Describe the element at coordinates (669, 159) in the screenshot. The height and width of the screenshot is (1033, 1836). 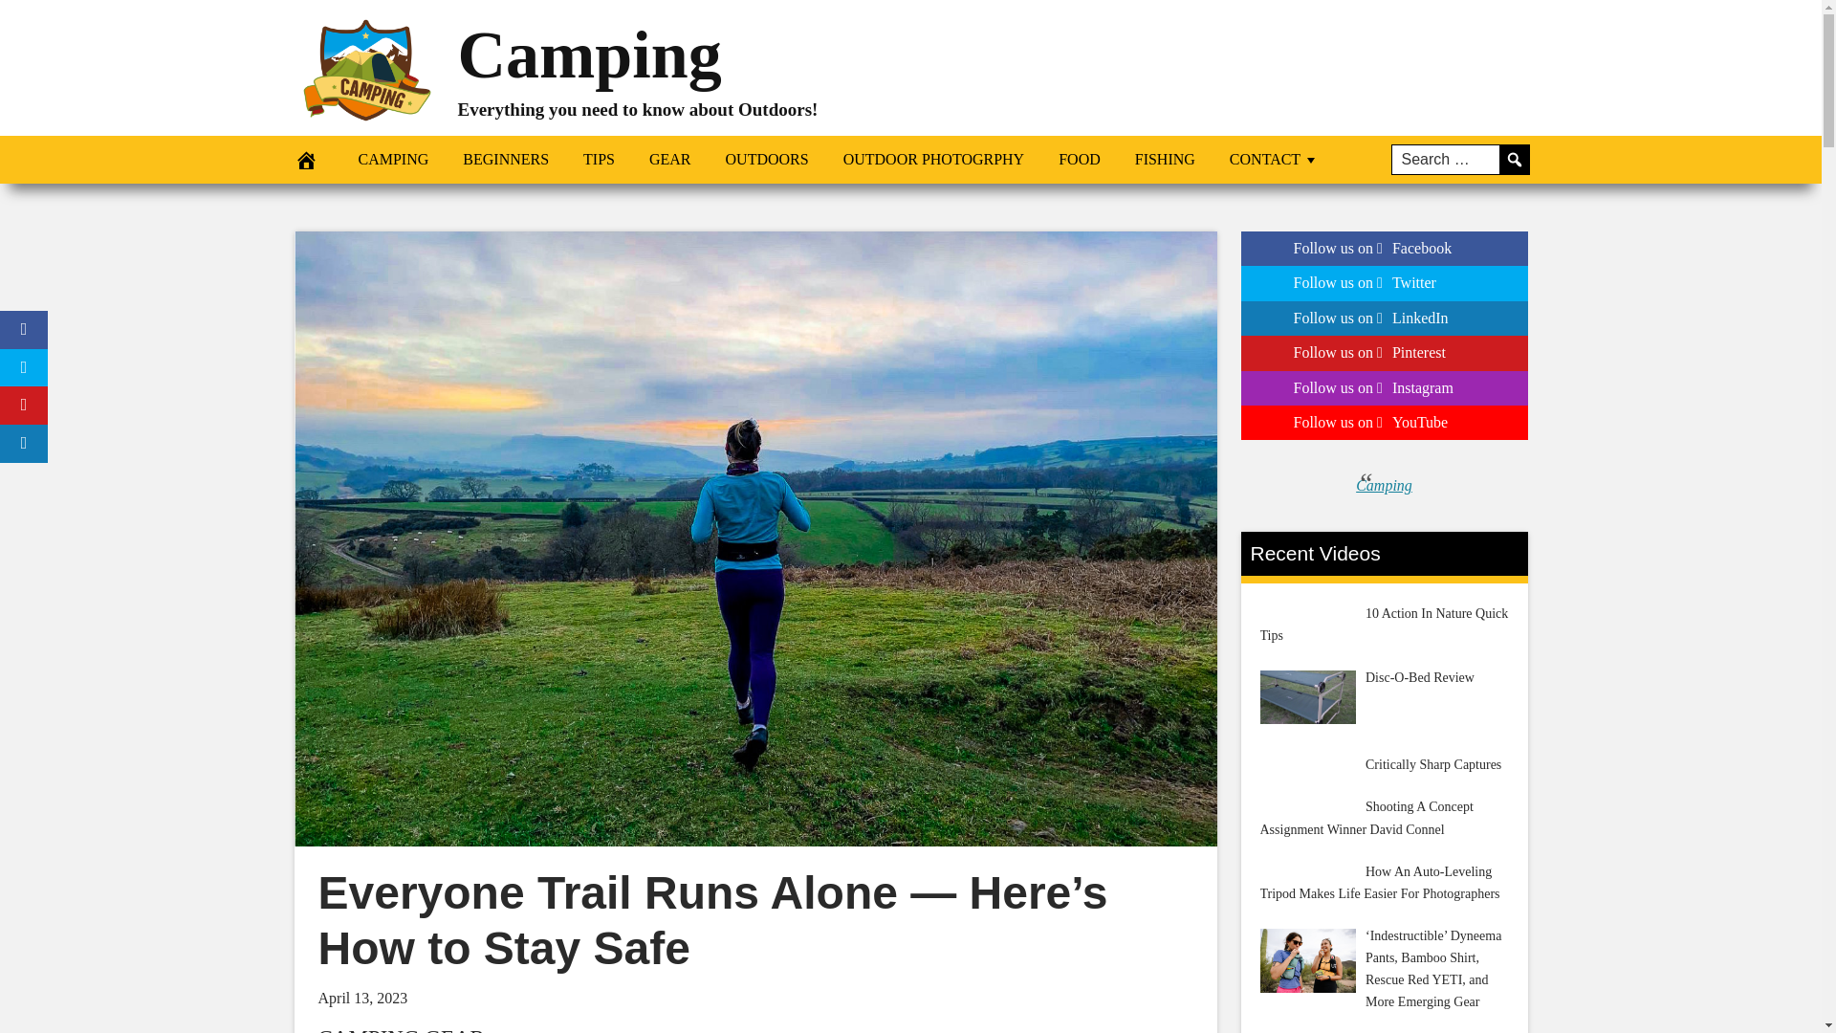
I see `GEAR` at that location.